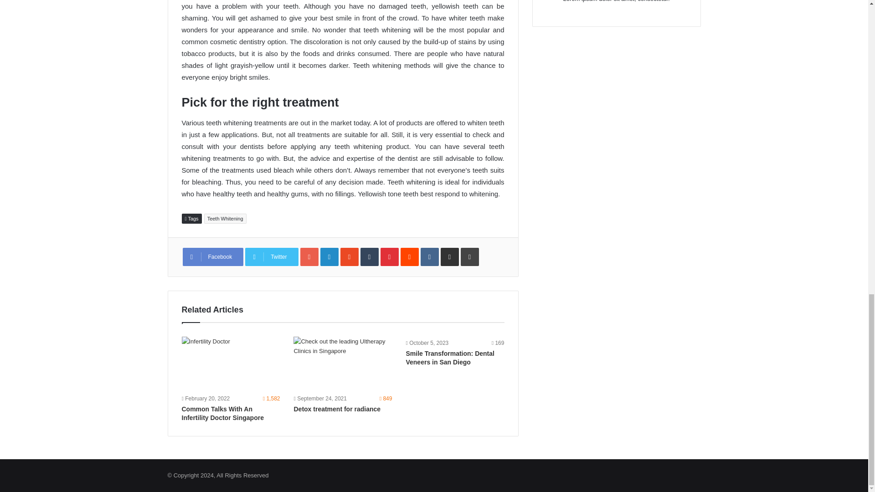 This screenshot has width=875, height=492. What do you see at coordinates (390, 257) in the screenshot?
I see `Pinterest` at bounding box center [390, 257].